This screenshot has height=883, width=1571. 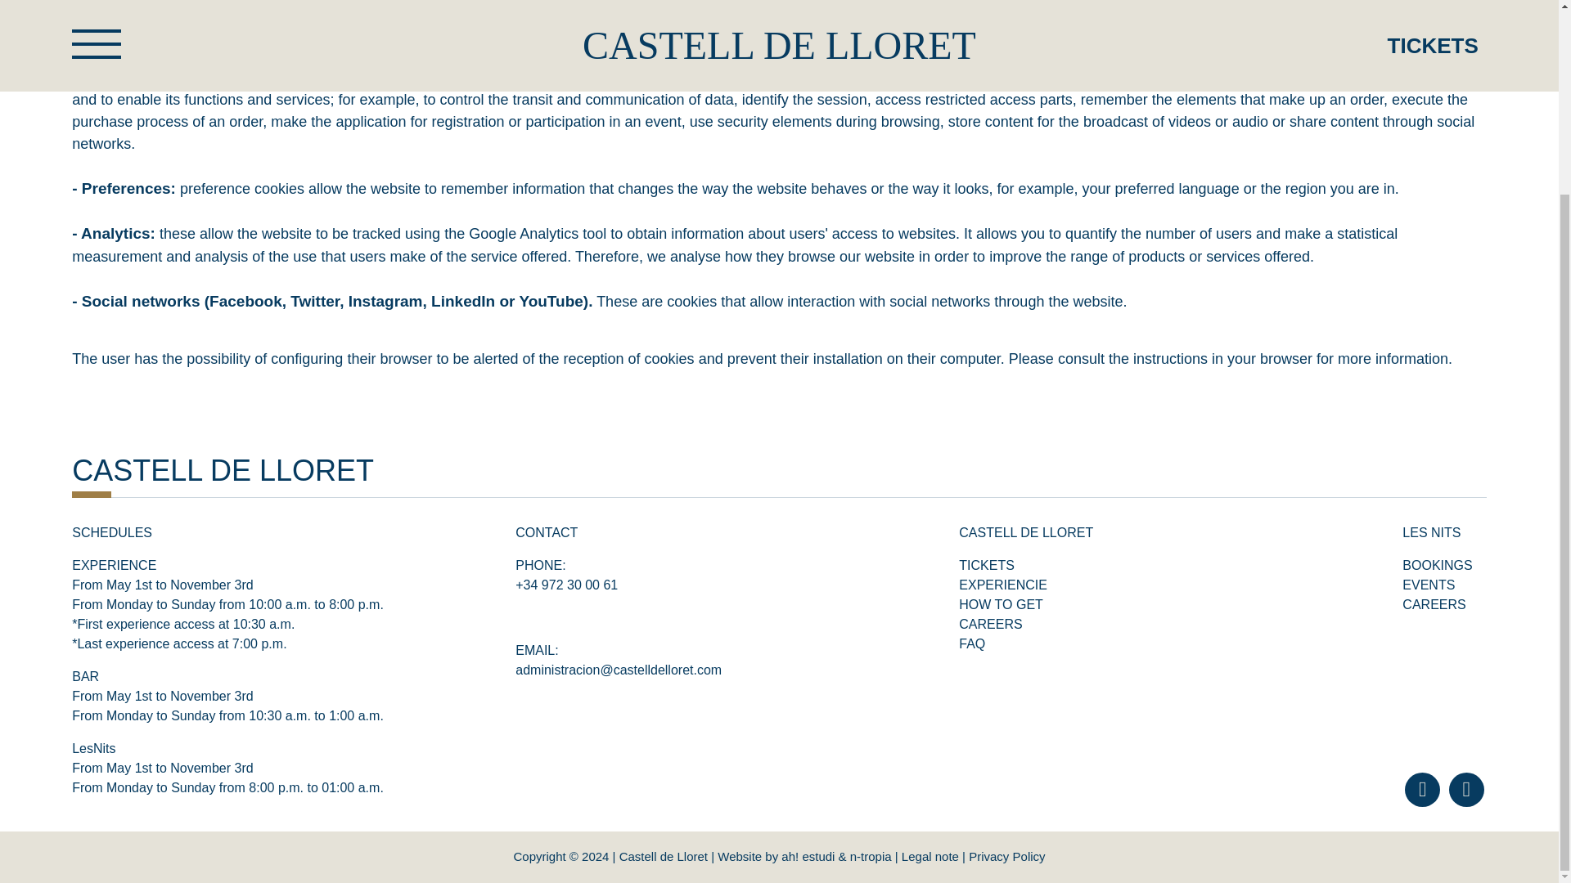 What do you see at coordinates (223, 471) in the screenshot?
I see `CASTELL DE LLORET` at bounding box center [223, 471].